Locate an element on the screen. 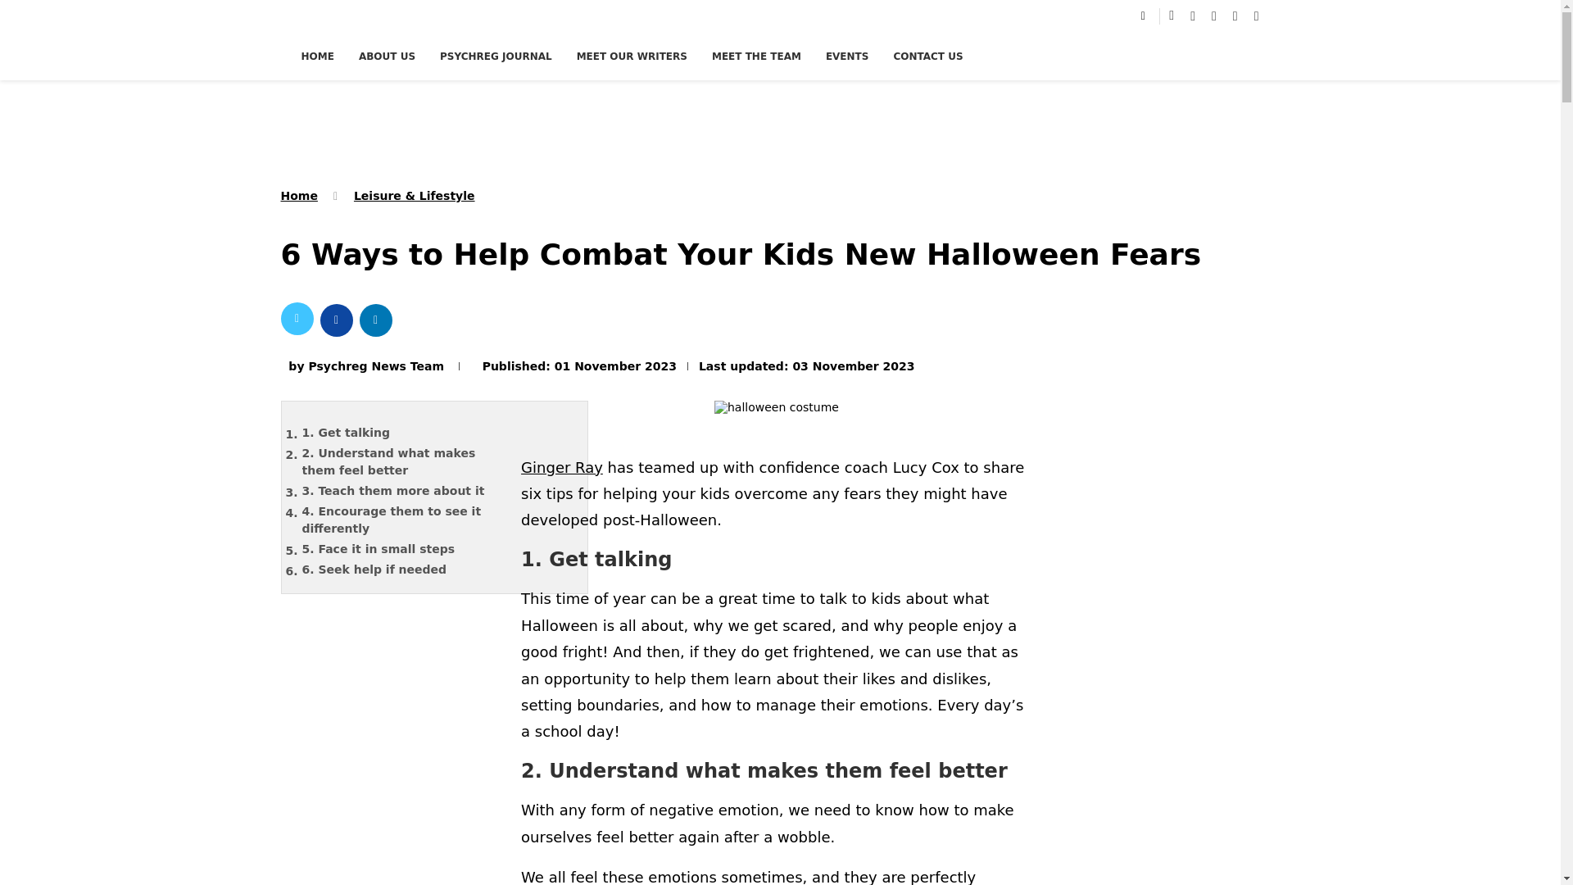  3. Teach them more about it is located at coordinates (404, 491).